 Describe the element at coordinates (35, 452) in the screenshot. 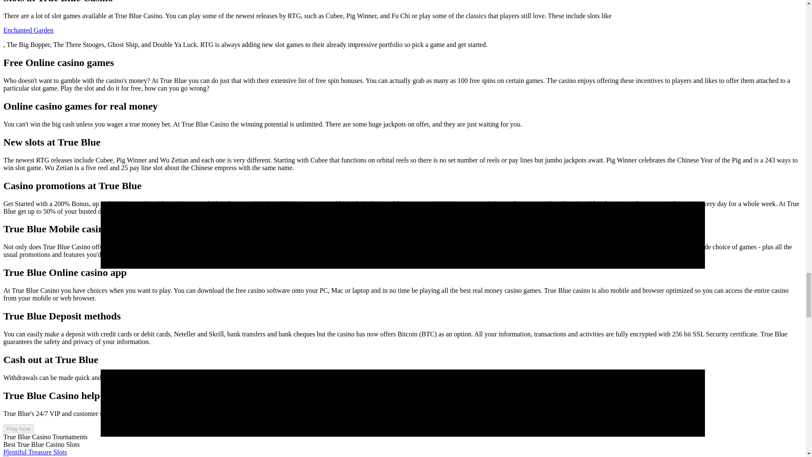

I see `Plentiful Treasure Slots` at that location.